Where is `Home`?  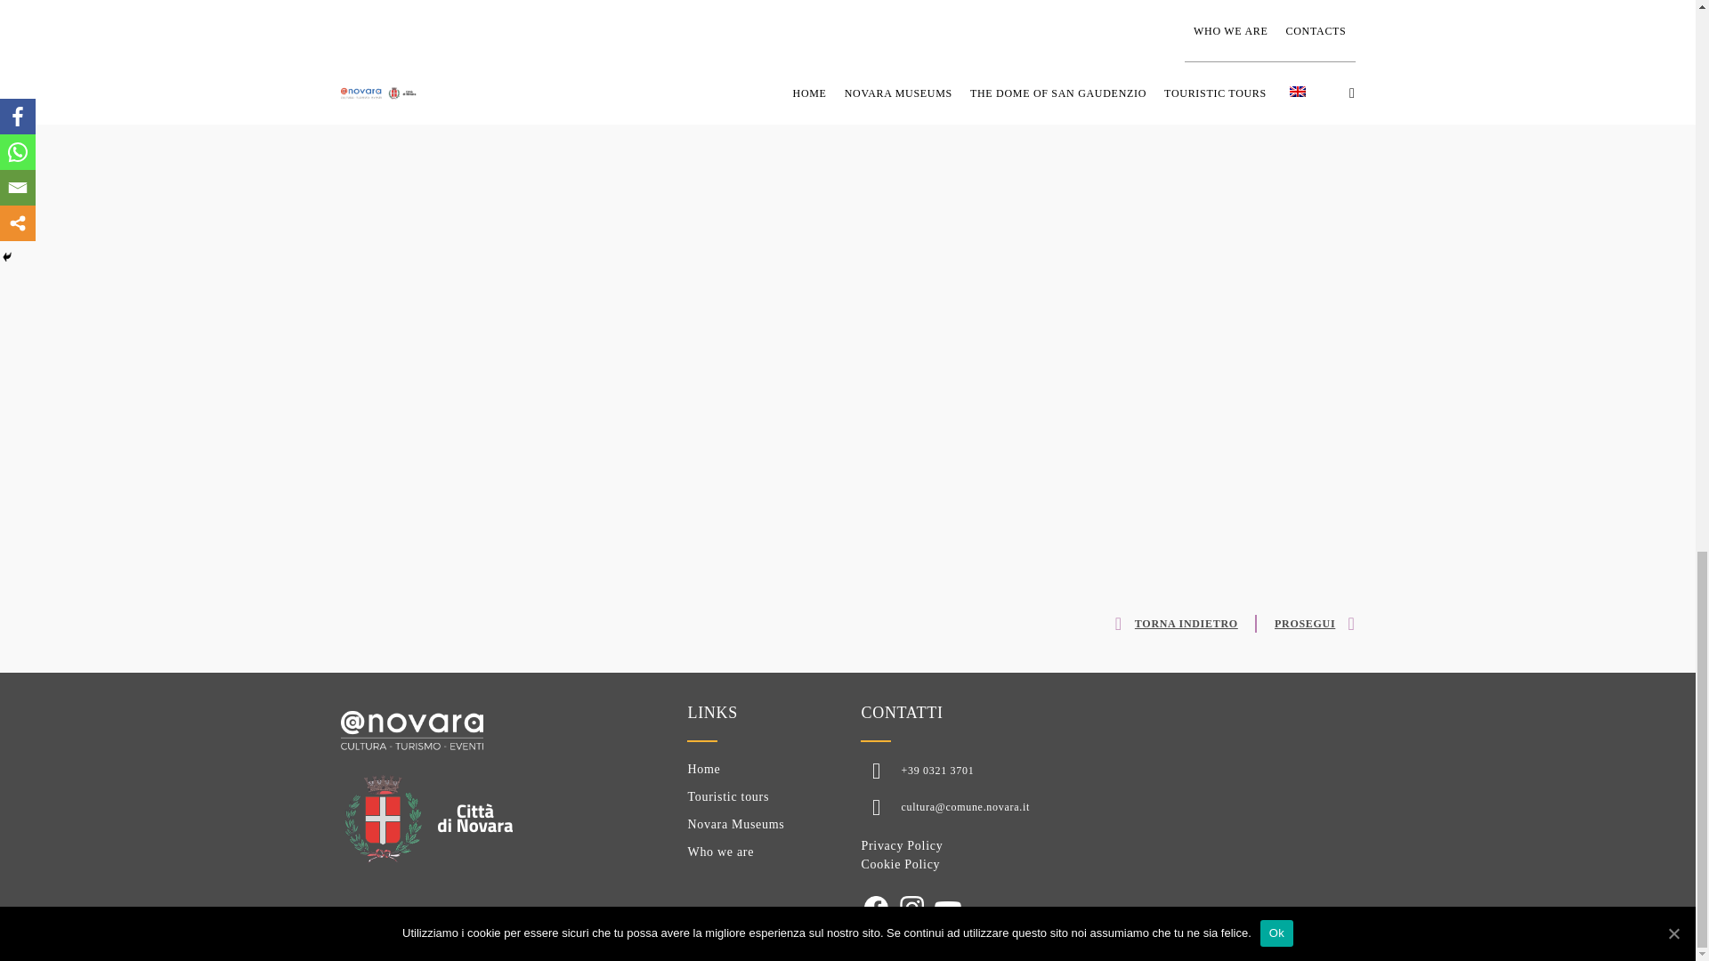 Home is located at coordinates (703, 769).